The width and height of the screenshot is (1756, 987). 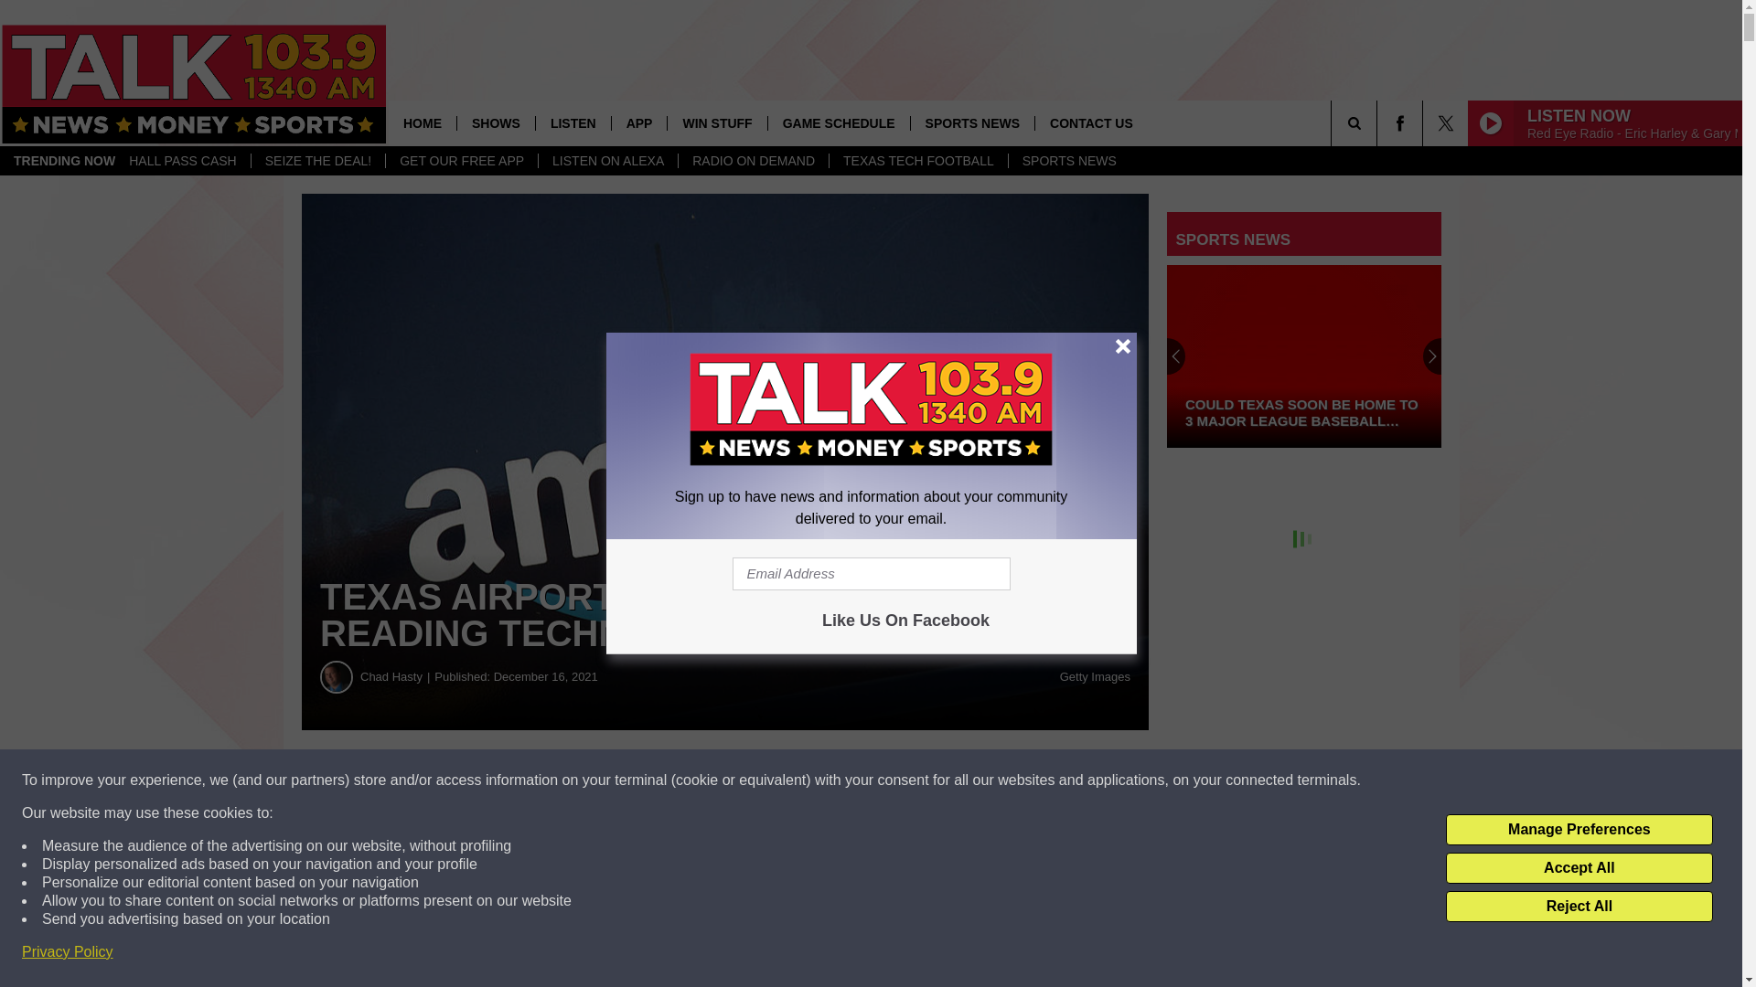 I want to click on RADIO ON DEMAND, so click(x=754, y=161).